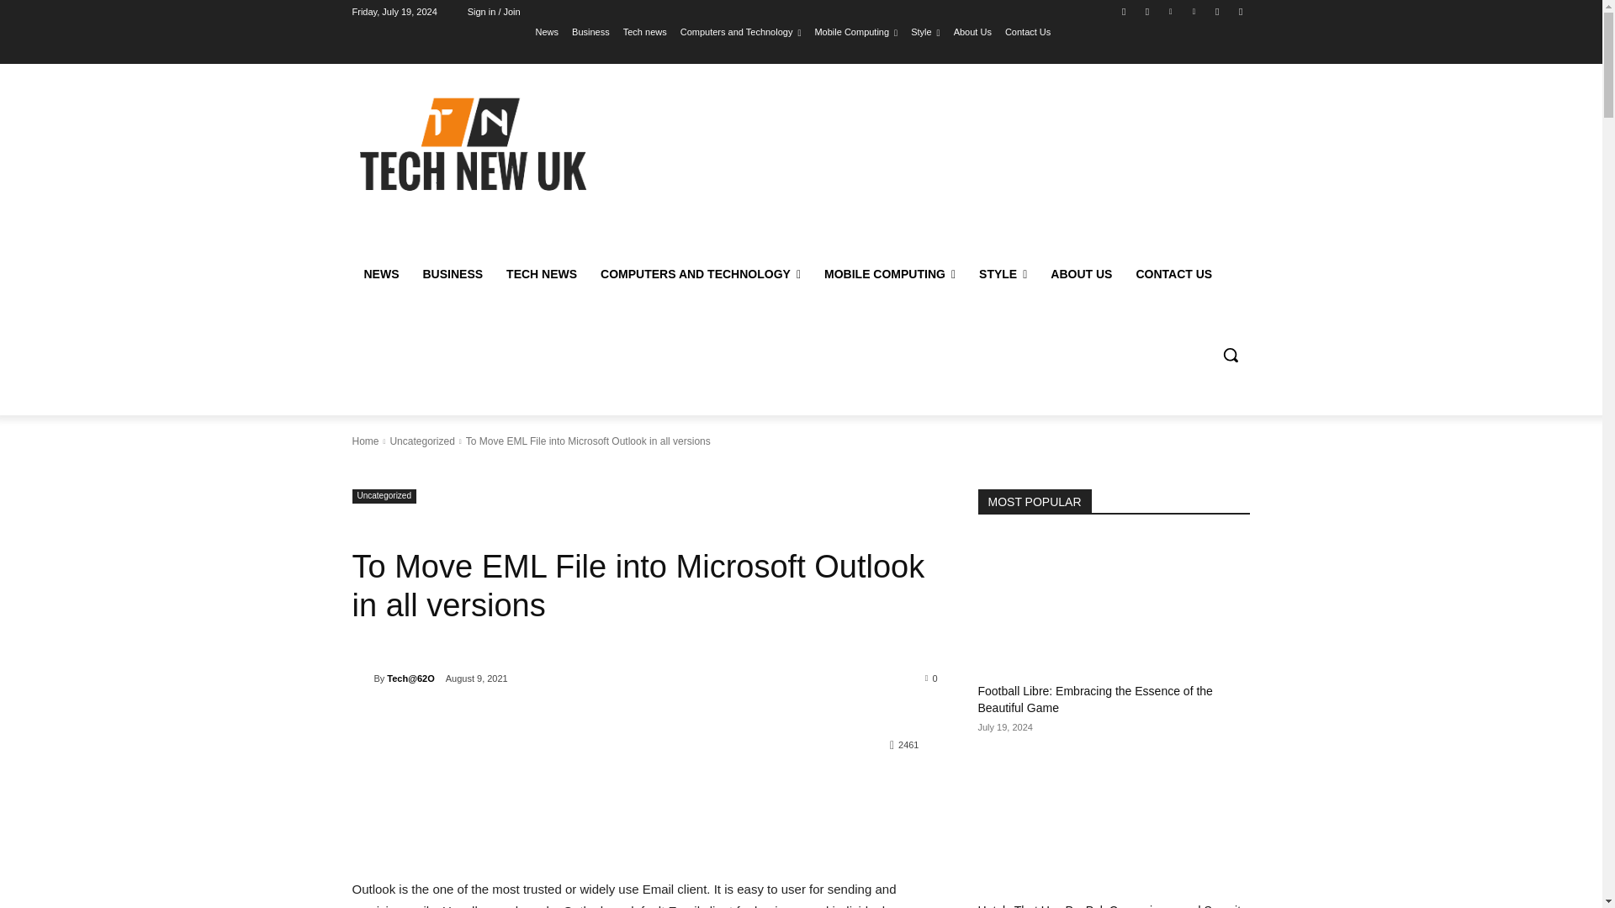  I want to click on Twitter, so click(1218, 11).